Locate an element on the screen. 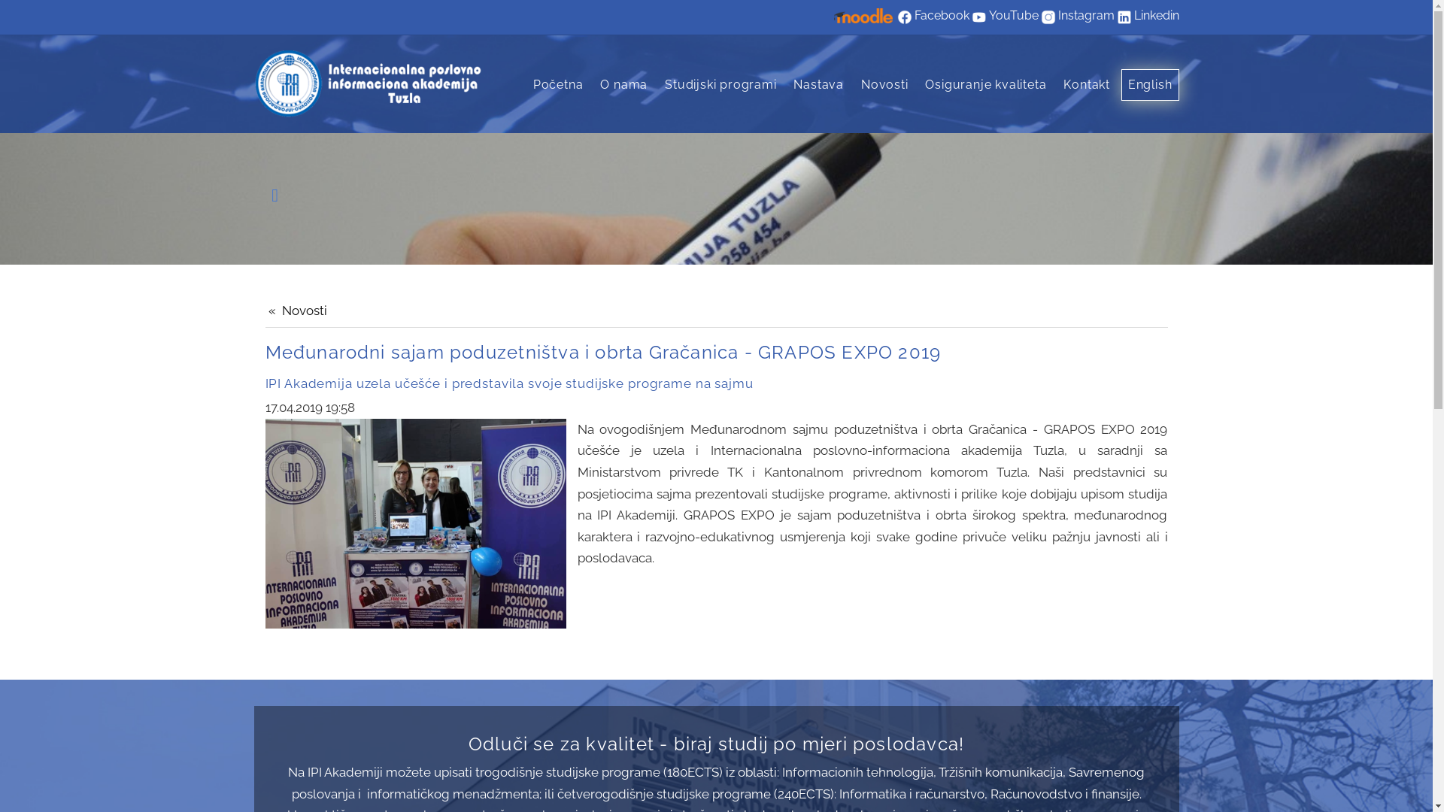 This screenshot has height=812, width=1444. English is located at coordinates (1151, 85).